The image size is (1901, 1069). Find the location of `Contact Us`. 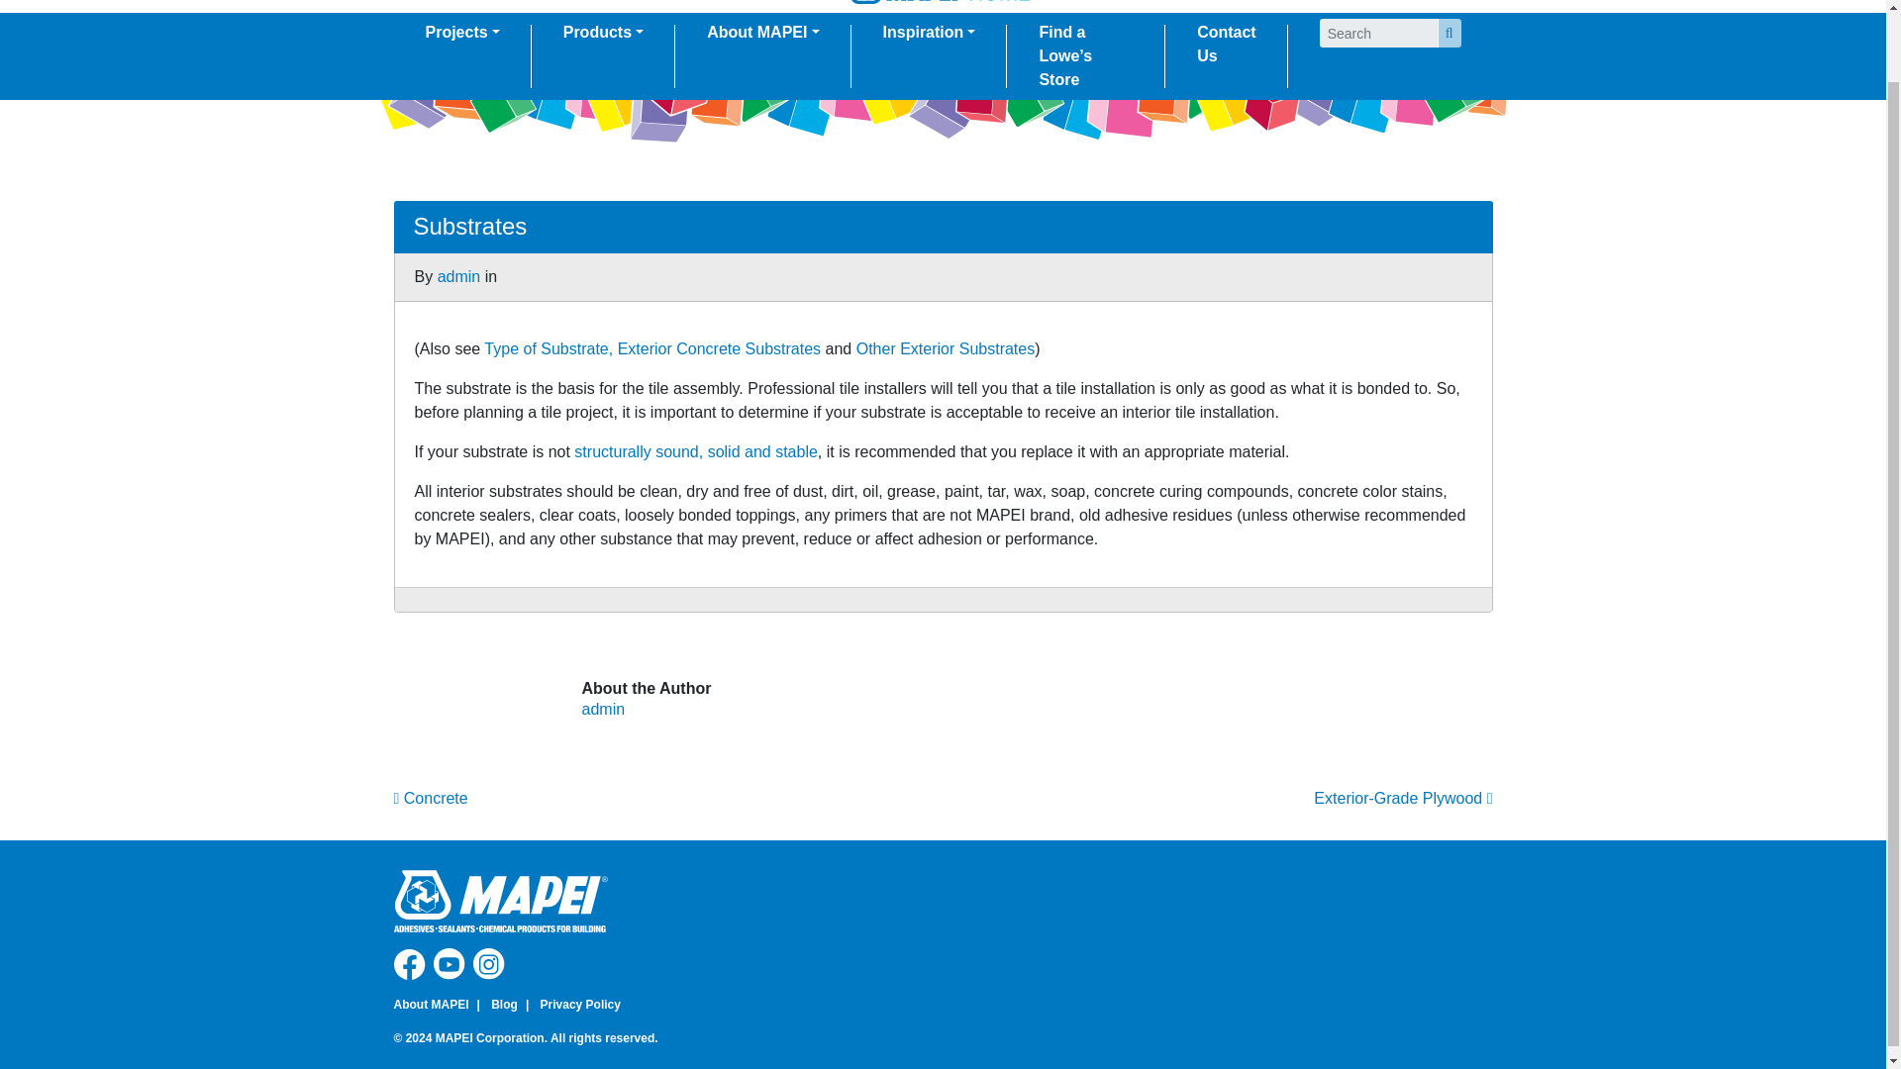

Contact Us is located at coordinates (1226, 44).